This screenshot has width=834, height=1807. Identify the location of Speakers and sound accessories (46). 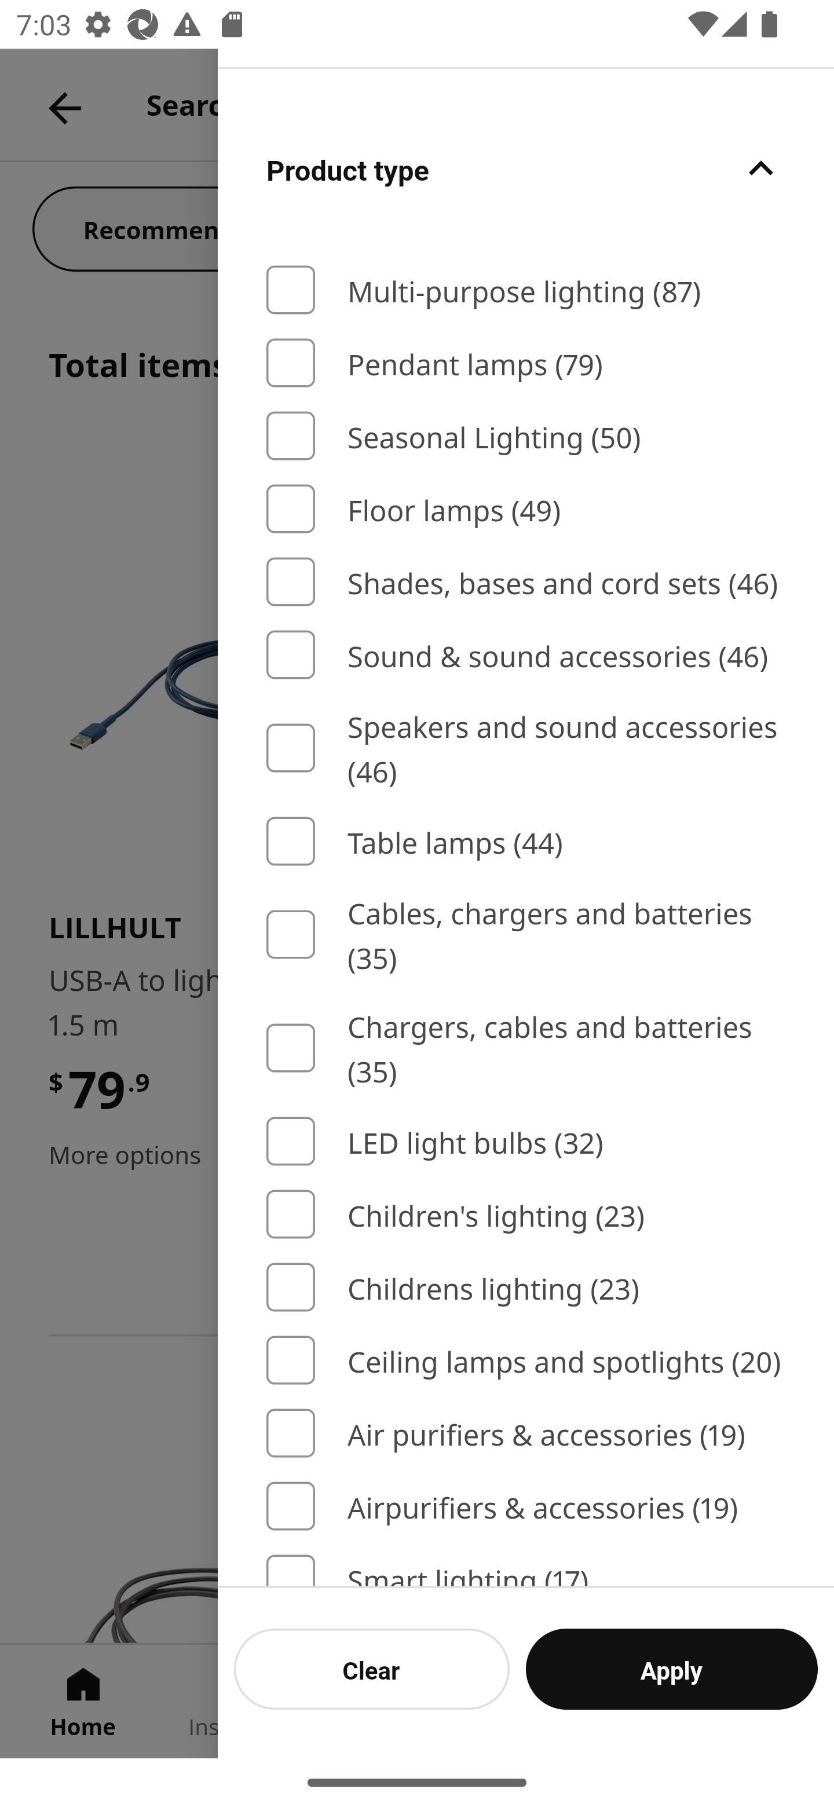
(526, 748).